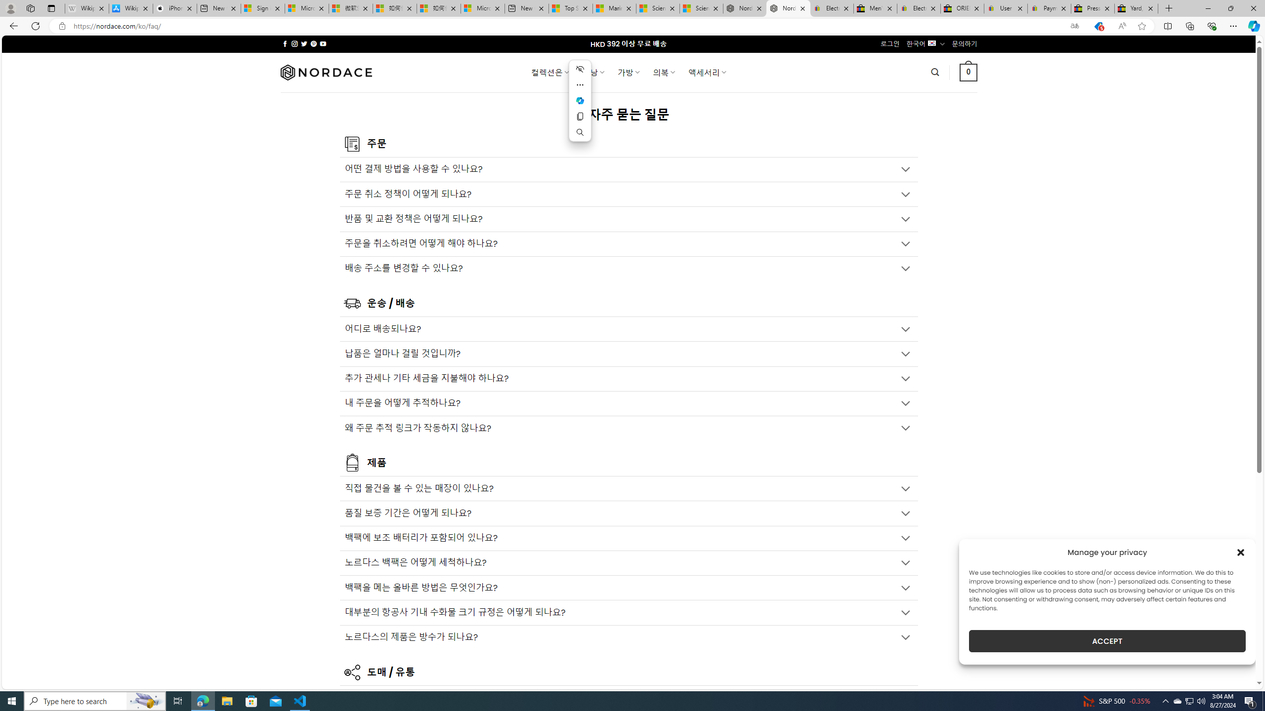 The image size is (1265, 711). Describe the element at coordinates (482, 8) in the screenshot. I see `Microsoft account | Account Checkup` at that location.